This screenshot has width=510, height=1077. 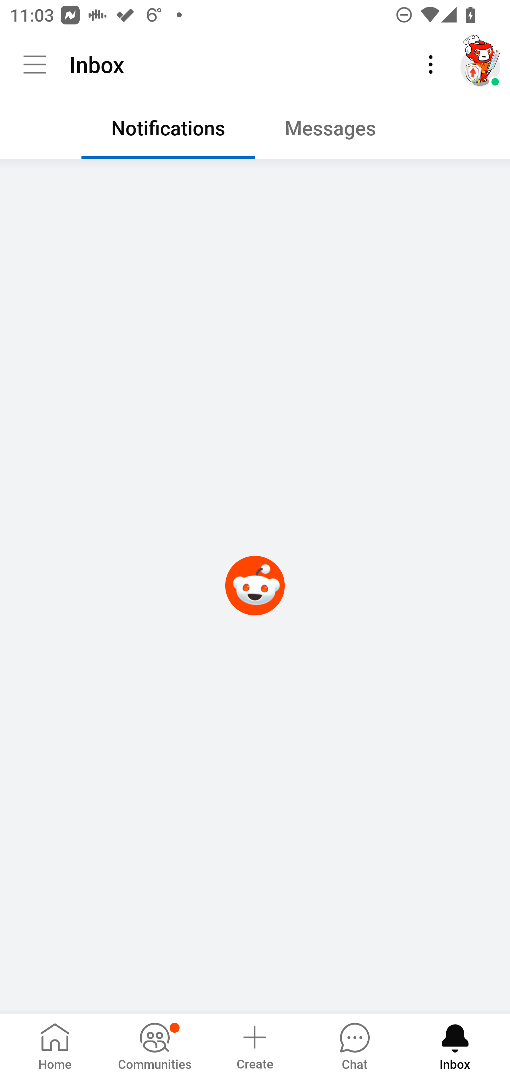 What do you see at coordinates (355, 1044) in the screenshot?
I see `Chat` at bounding box center [355, 1044].